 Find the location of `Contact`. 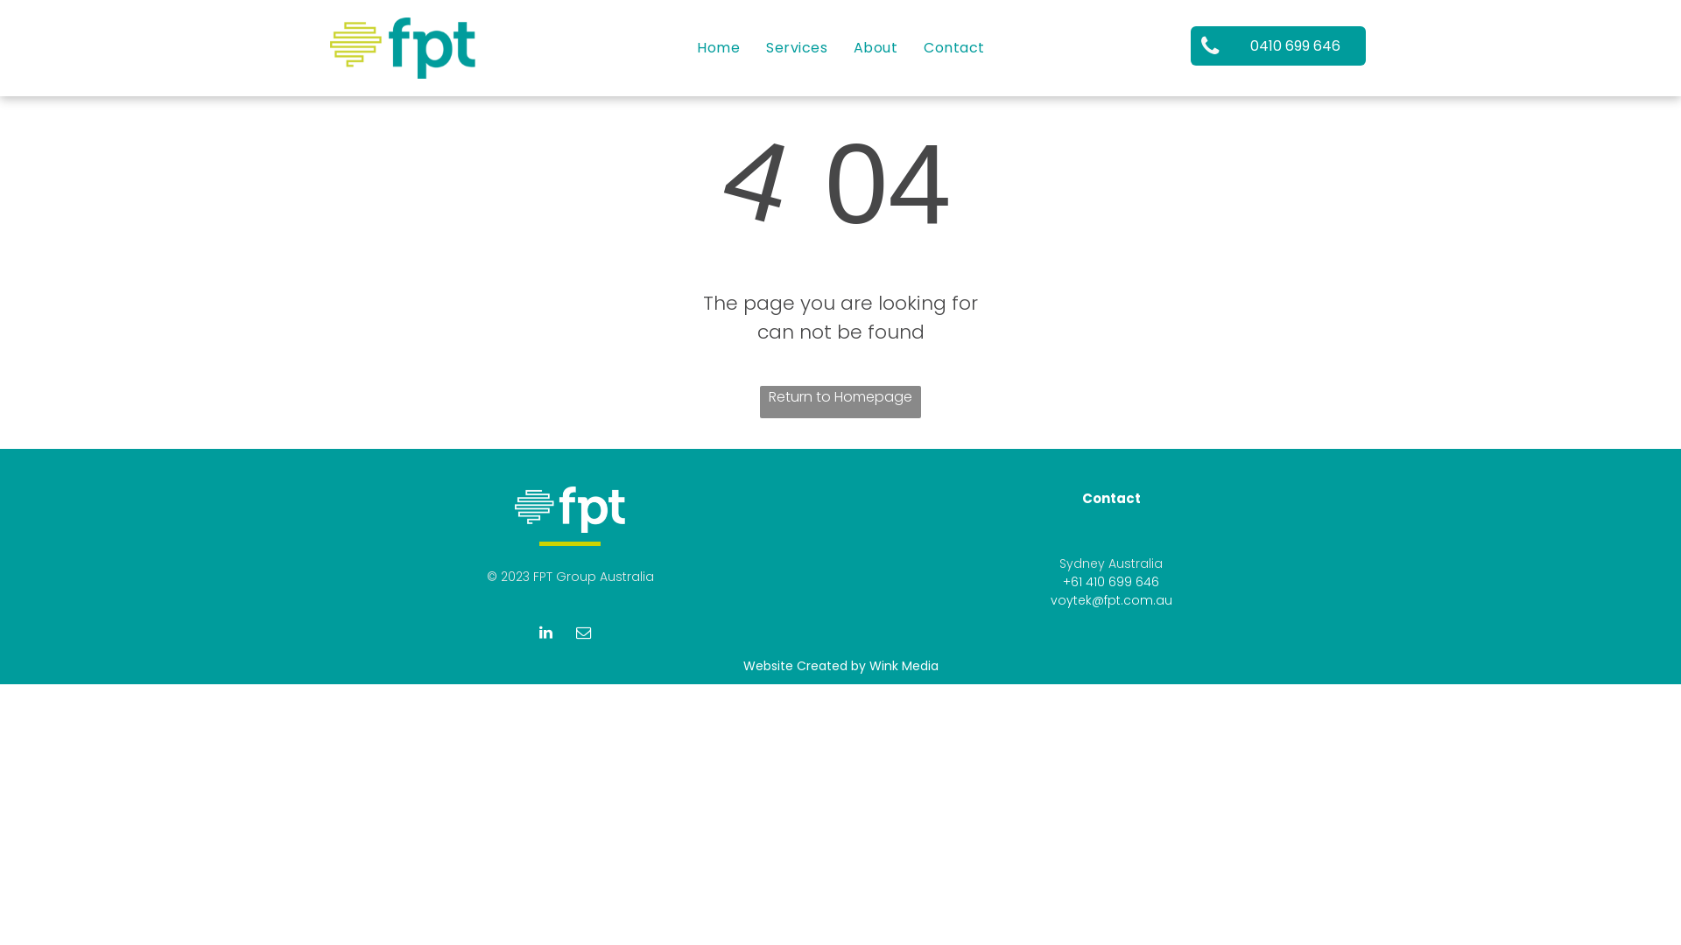

Contact is located at coordinates (954, 47).